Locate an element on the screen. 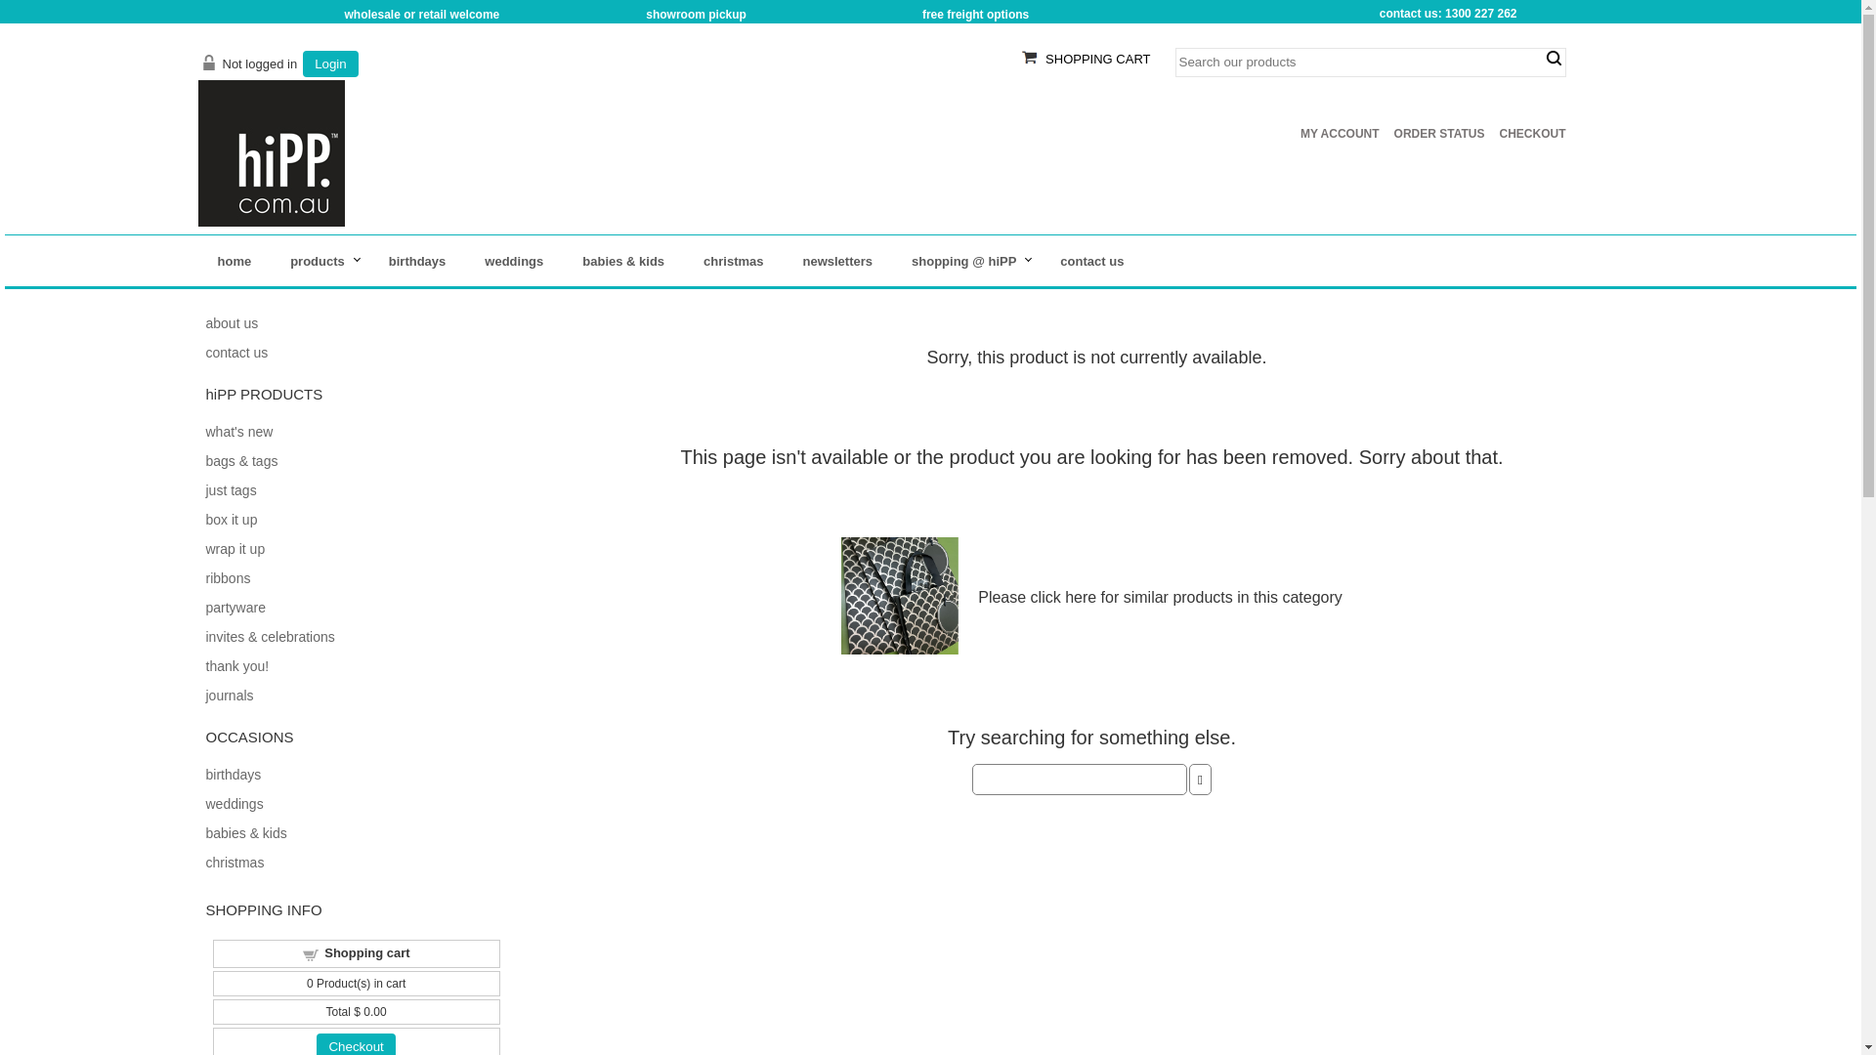 This screenshot has height=1055, width=1876. home is located at coordinates (234, 262).